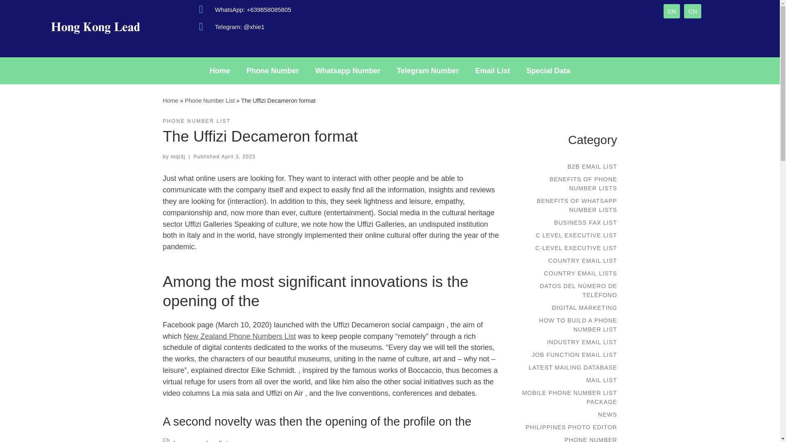  What do you see at coordinates (170, 100) in the screenshot?
I see `Hong Kong Lead` at bounding box center [170, 100].